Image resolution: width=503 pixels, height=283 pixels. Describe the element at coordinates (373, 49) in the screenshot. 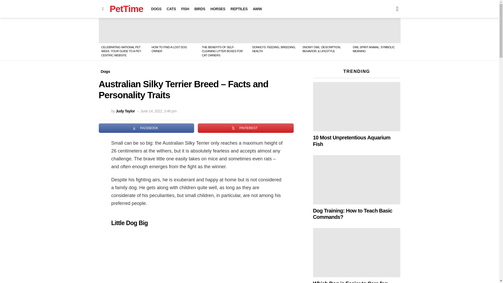

I see `OWL SPIRIT ANIMAL: SYMBOLIC MEANING` at that location.